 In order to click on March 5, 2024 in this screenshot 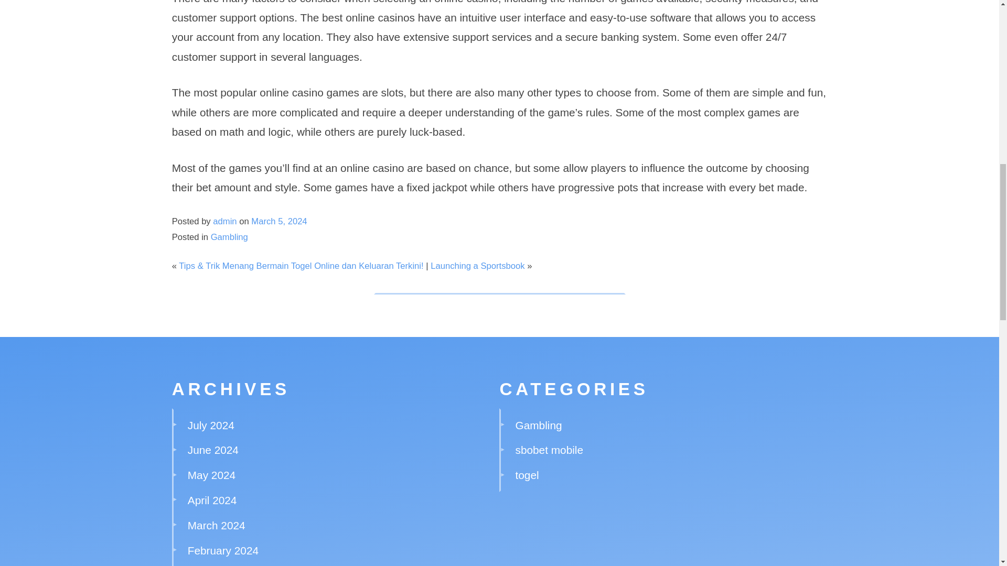, I will do `click(279, 221)`.